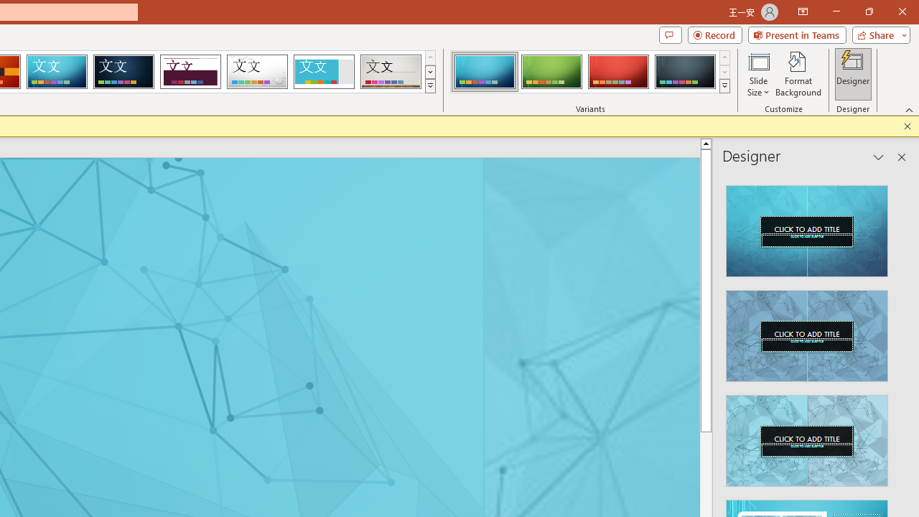 The image size is (919, 517). Describe the element at coordinates (908, 126) in the screenshot. I see `Close this message` at that location.